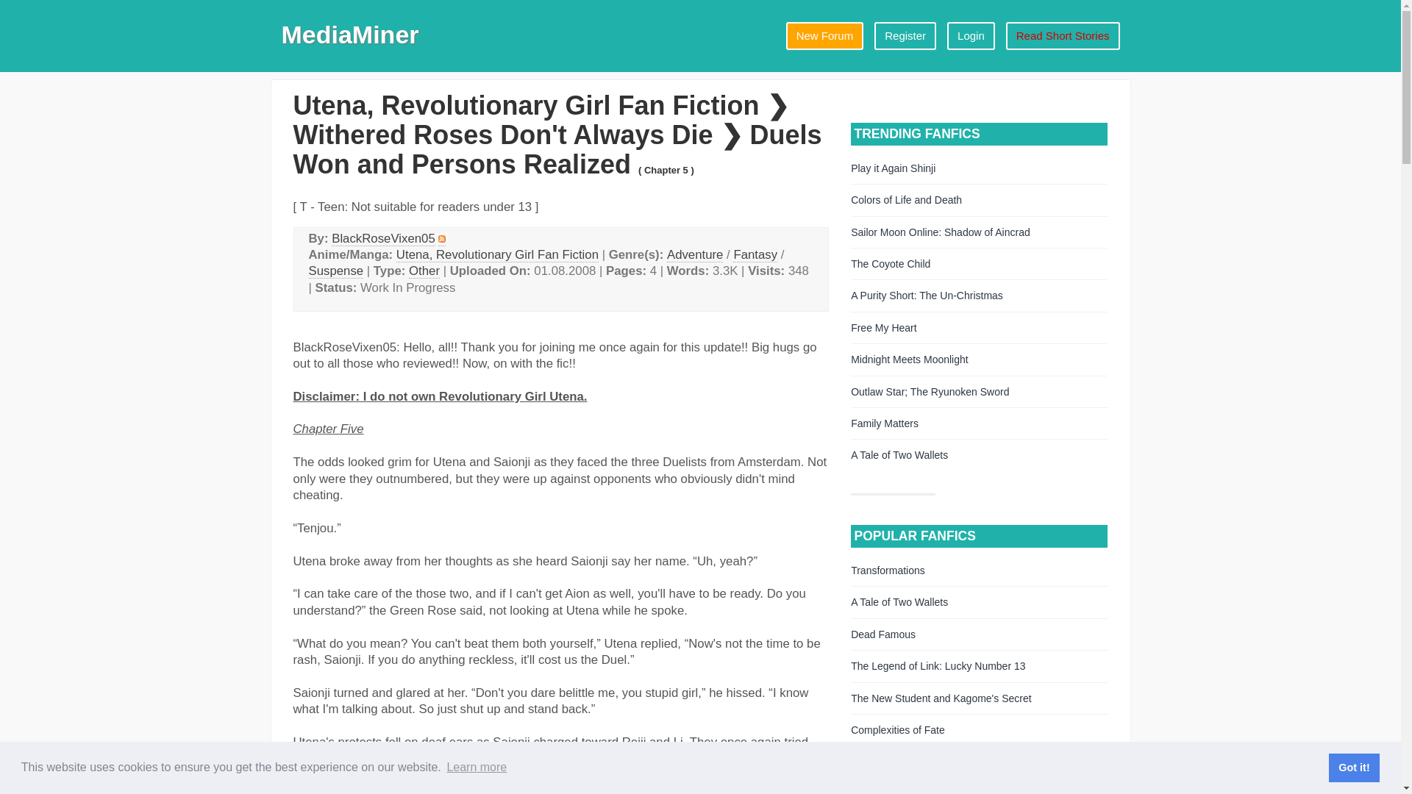 The width and height of the screenshot is (1412, 794). Describe the element at coordinates (497, 254) in the screenshot. I see `Utena, Revolutionary Girl Fan Fiction` at that location.